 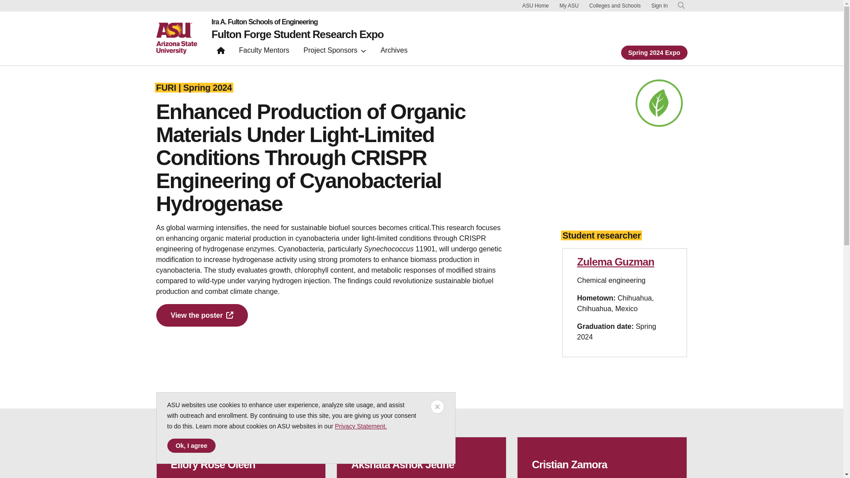 What do you see at coordinates (614, 5) in the screenshot?
I see `Colleges and Schools` at bounding box center [614, 5].